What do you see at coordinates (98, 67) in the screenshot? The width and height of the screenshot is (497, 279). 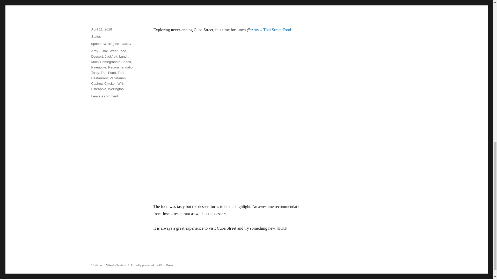 I see `Pineapple` at bounding box center [98, 67].